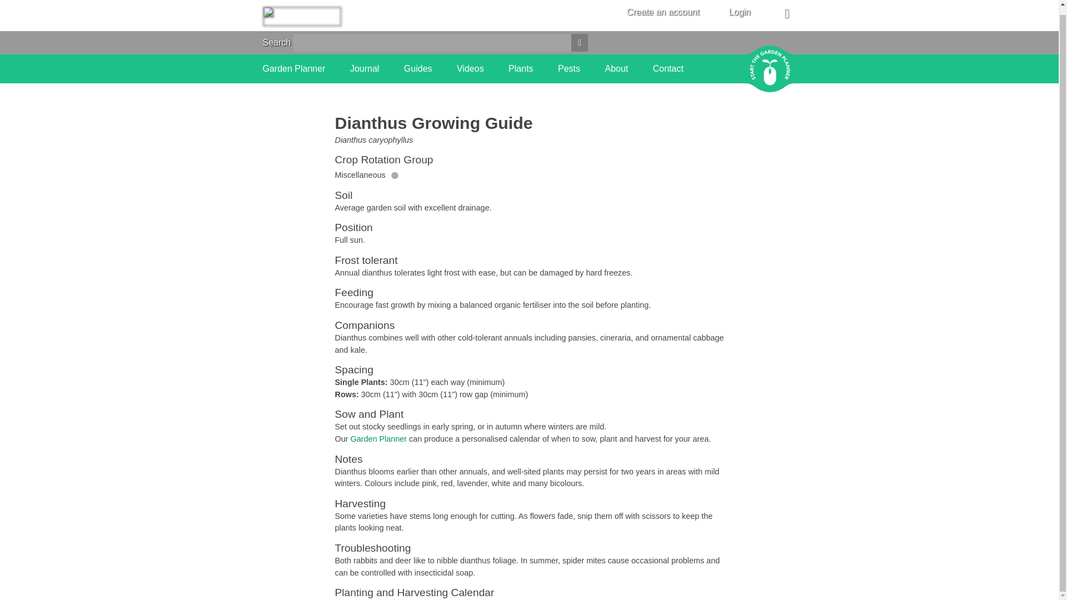 This screenshot has width=1067, height=600. I want to click on Videos, so click(470, 69).